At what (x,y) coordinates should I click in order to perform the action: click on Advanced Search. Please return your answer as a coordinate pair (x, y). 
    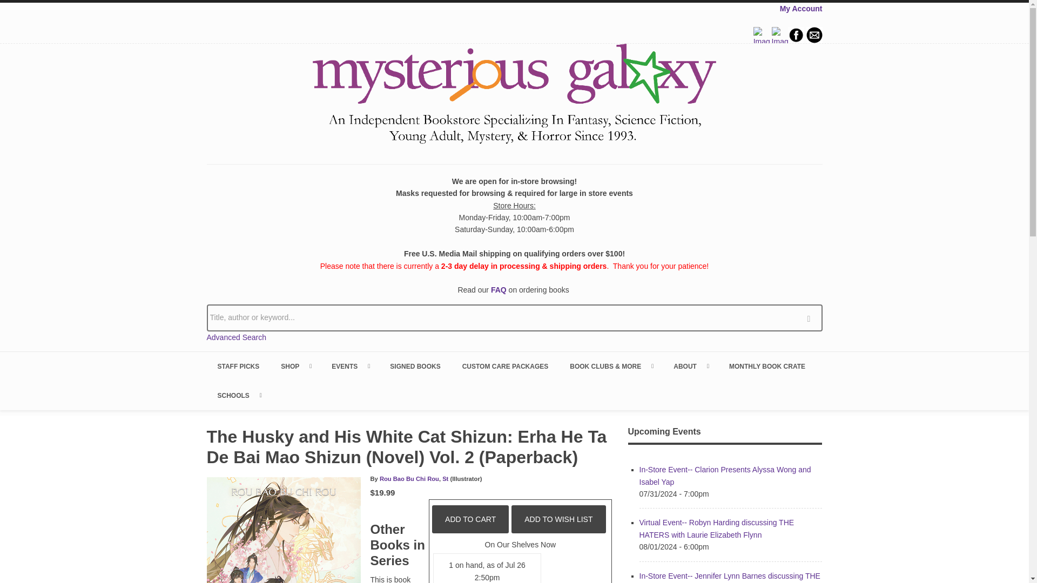
    Looking at the image, I should click on (237, 337).